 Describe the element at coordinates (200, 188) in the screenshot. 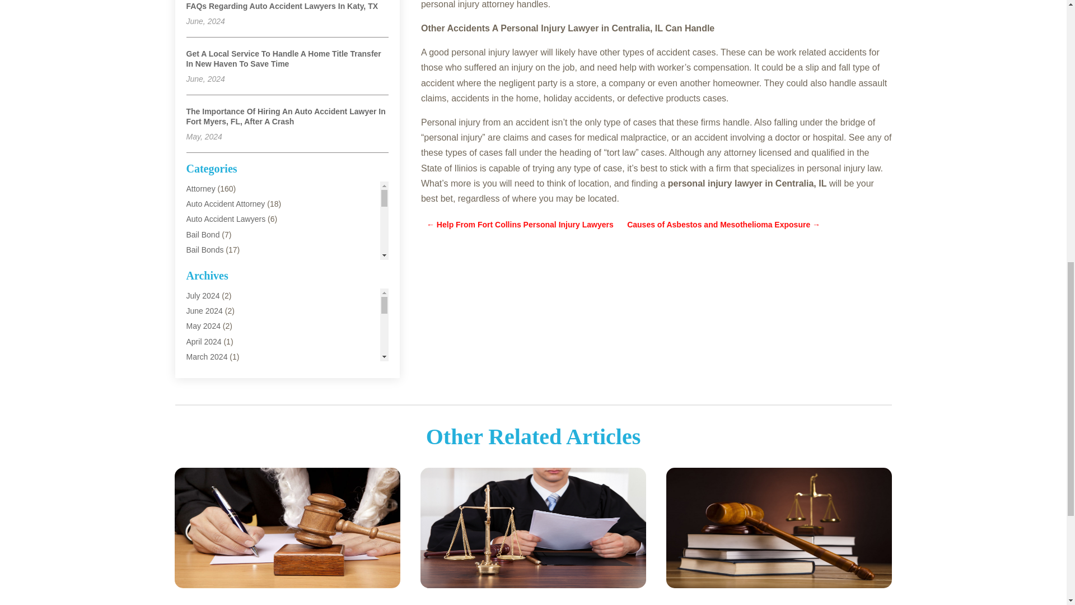

I see `Attorney` at that location.